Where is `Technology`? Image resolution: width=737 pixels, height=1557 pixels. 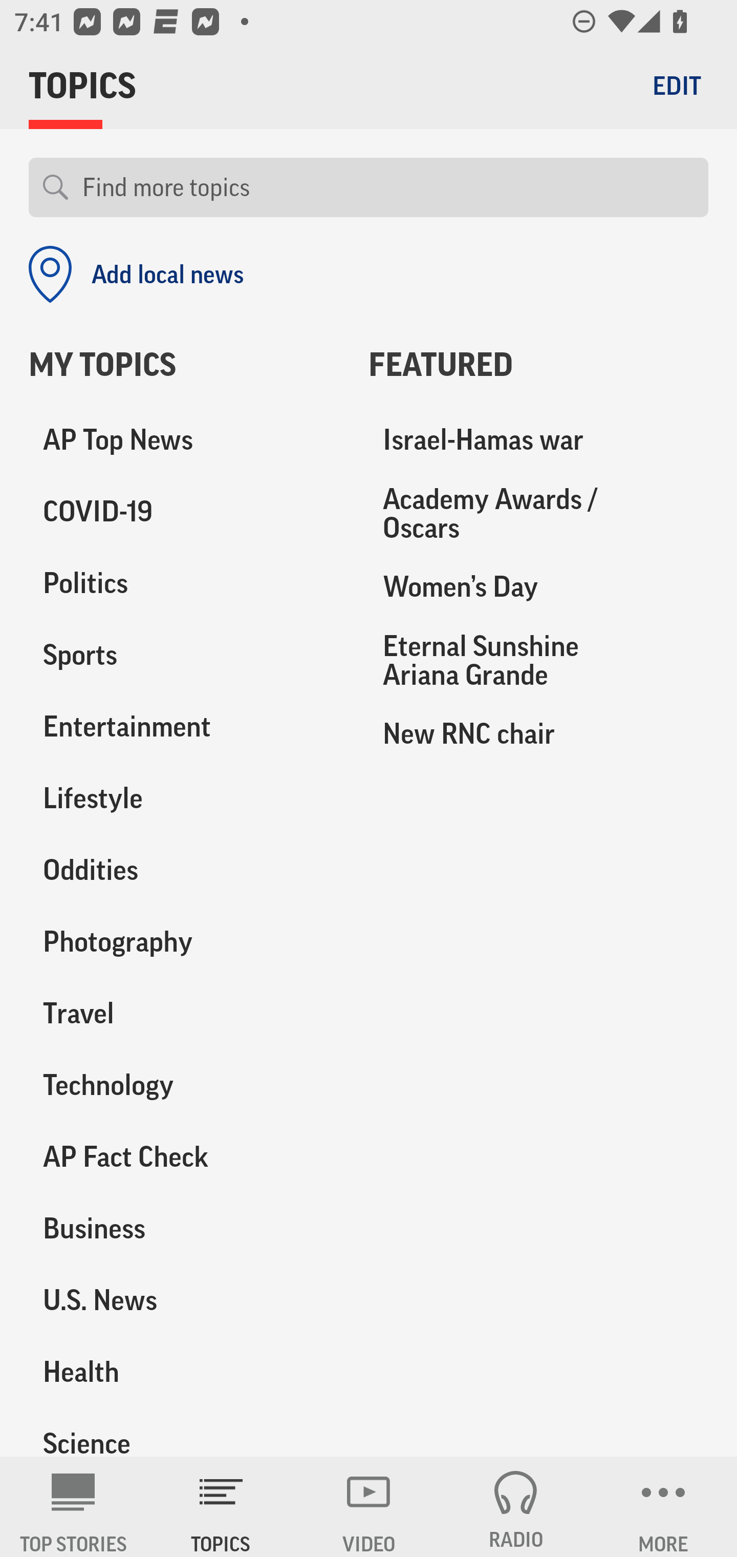
Technology is located at coordinates (184, 1085).